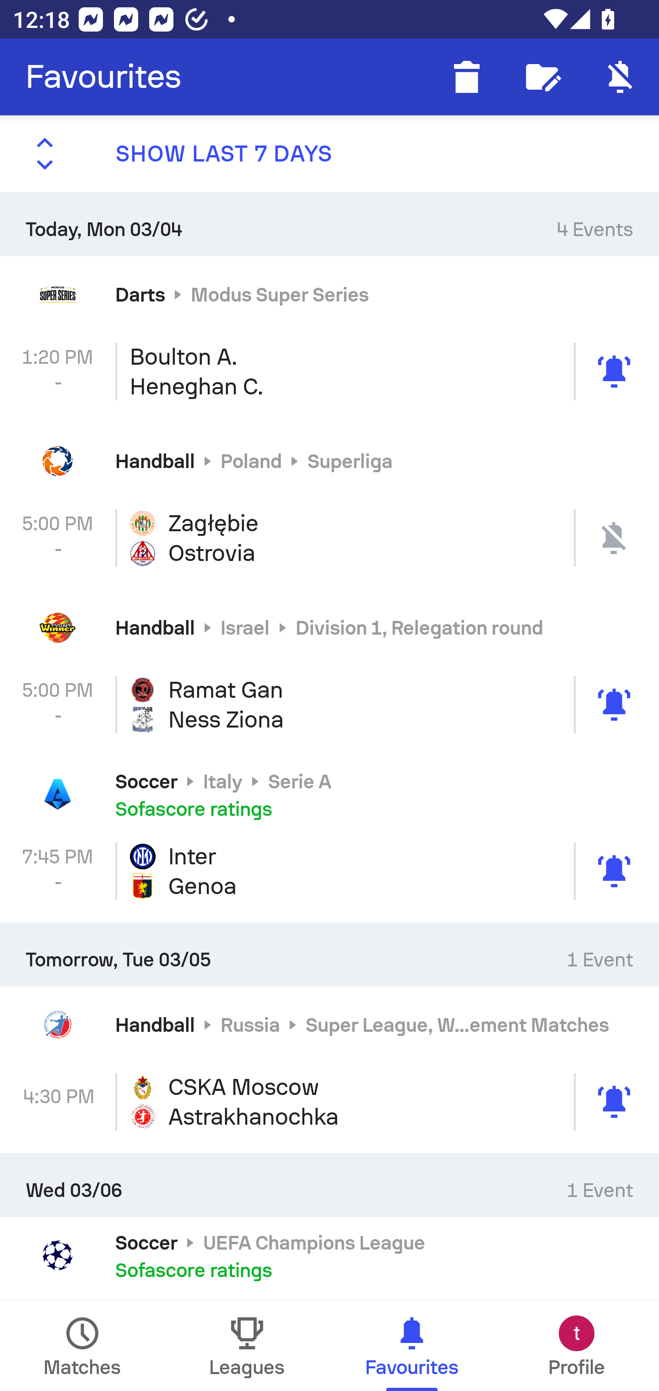 This screenshot has width=659, height=1391. Describe the element at coordinates (577, 1346) in the screenshot. I see `Profile` at that location.